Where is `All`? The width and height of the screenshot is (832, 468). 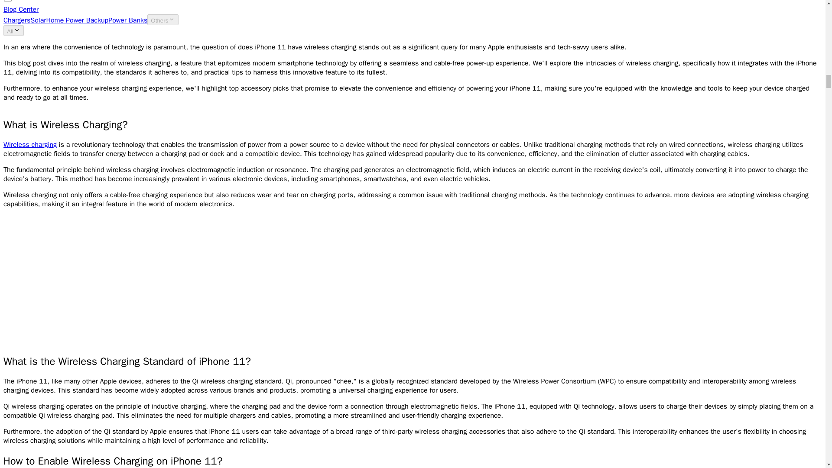 All is located at coordinates (13, 30).